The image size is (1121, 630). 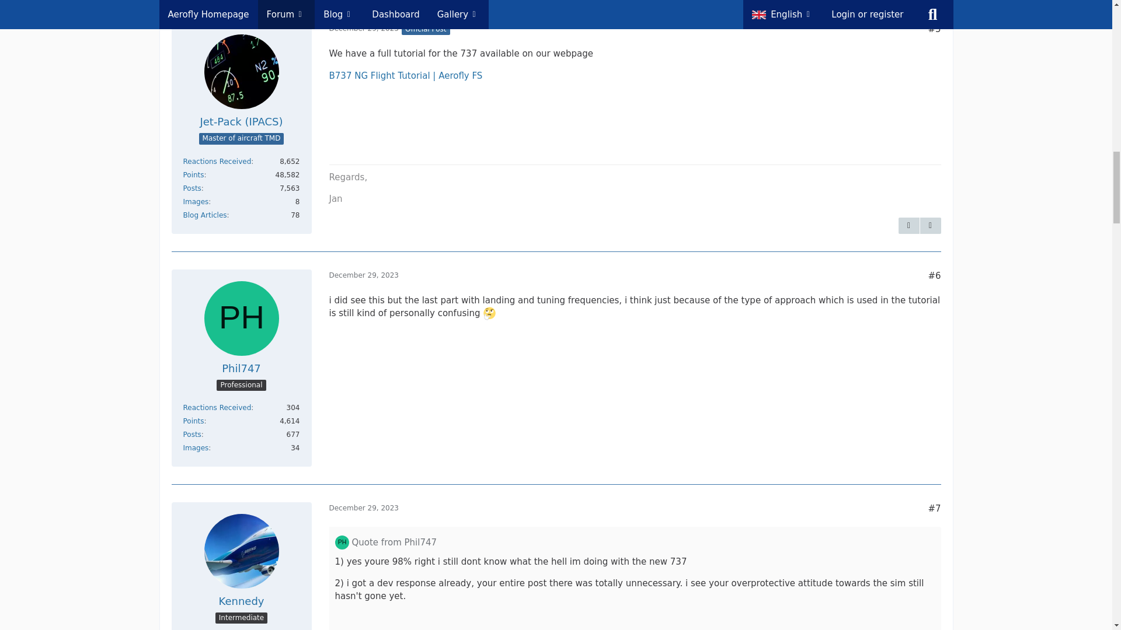 I want to click on unsure, so click(x=489, y=313).